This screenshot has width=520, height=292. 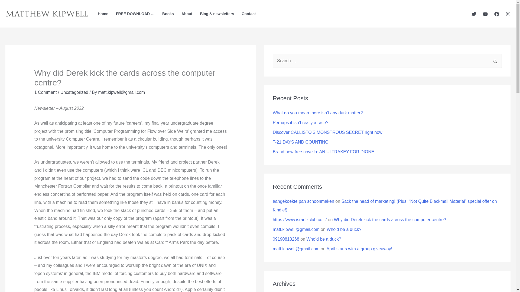 I want to click on Books, so click(x=168, y=14).